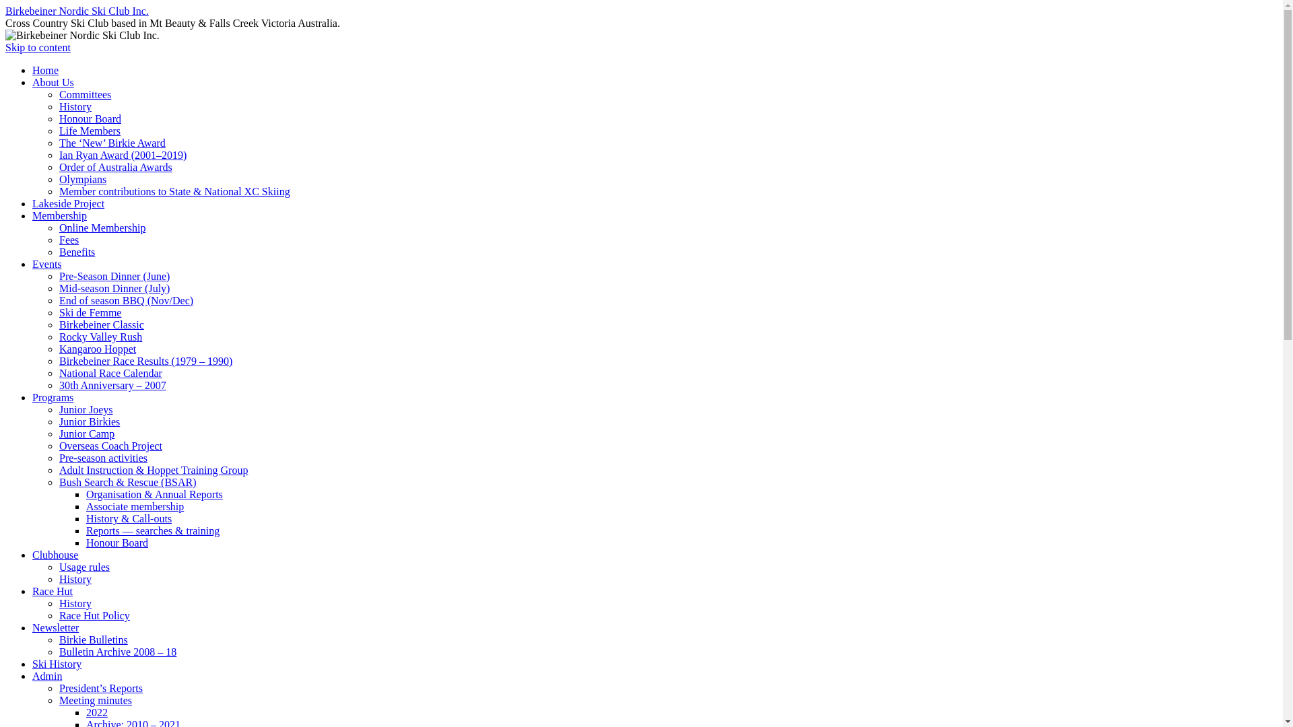  Describe the element at coordinates (87, 434) in the screenshot. I see `Junior Camp` at that location.